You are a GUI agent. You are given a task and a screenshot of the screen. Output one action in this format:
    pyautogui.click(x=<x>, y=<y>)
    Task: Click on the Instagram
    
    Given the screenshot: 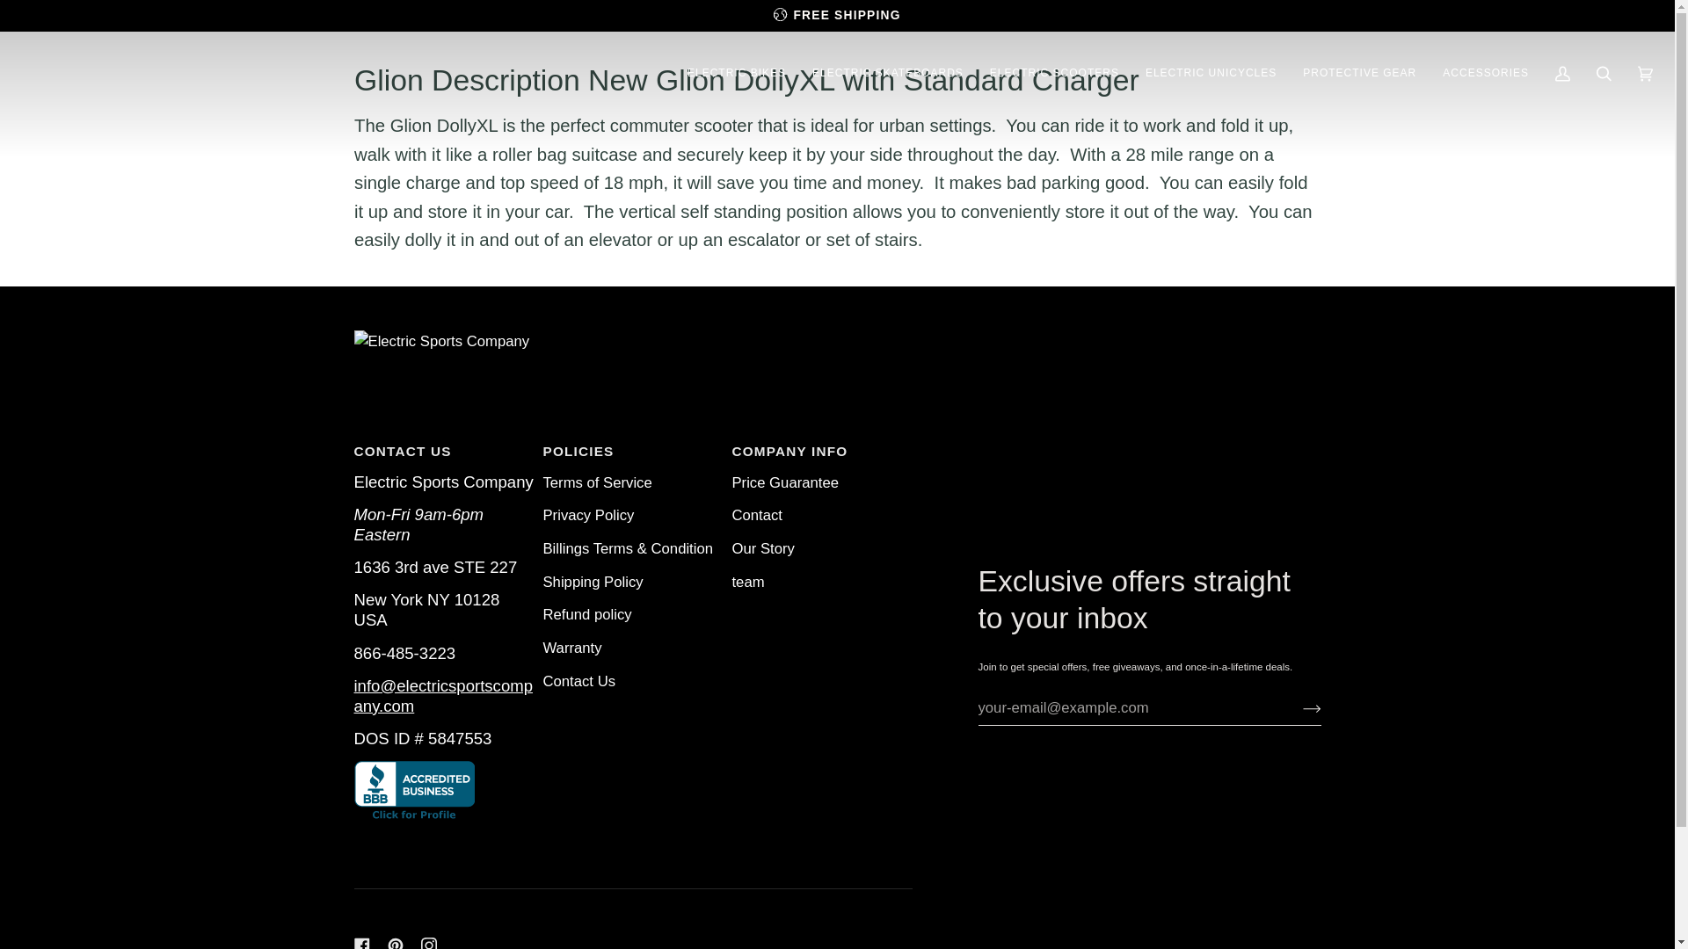 What is the action you would take?
    pyautogui.click(x=427, y=944)
    